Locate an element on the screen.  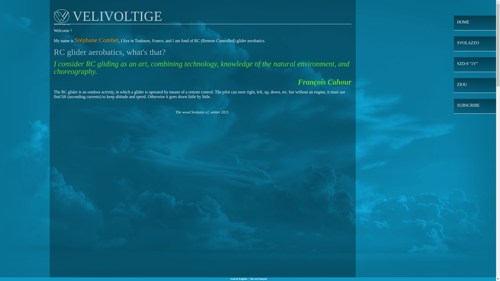
ZIOU is located at coordinates (462, 84).